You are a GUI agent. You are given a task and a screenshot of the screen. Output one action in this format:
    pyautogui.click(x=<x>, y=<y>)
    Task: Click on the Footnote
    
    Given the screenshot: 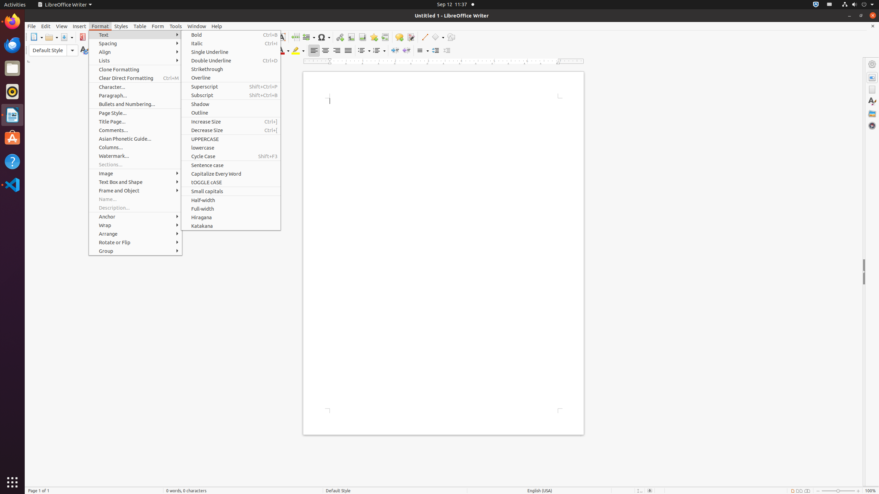 What is the action you would take?
    pyautogui.click(x=351, y=37)
    